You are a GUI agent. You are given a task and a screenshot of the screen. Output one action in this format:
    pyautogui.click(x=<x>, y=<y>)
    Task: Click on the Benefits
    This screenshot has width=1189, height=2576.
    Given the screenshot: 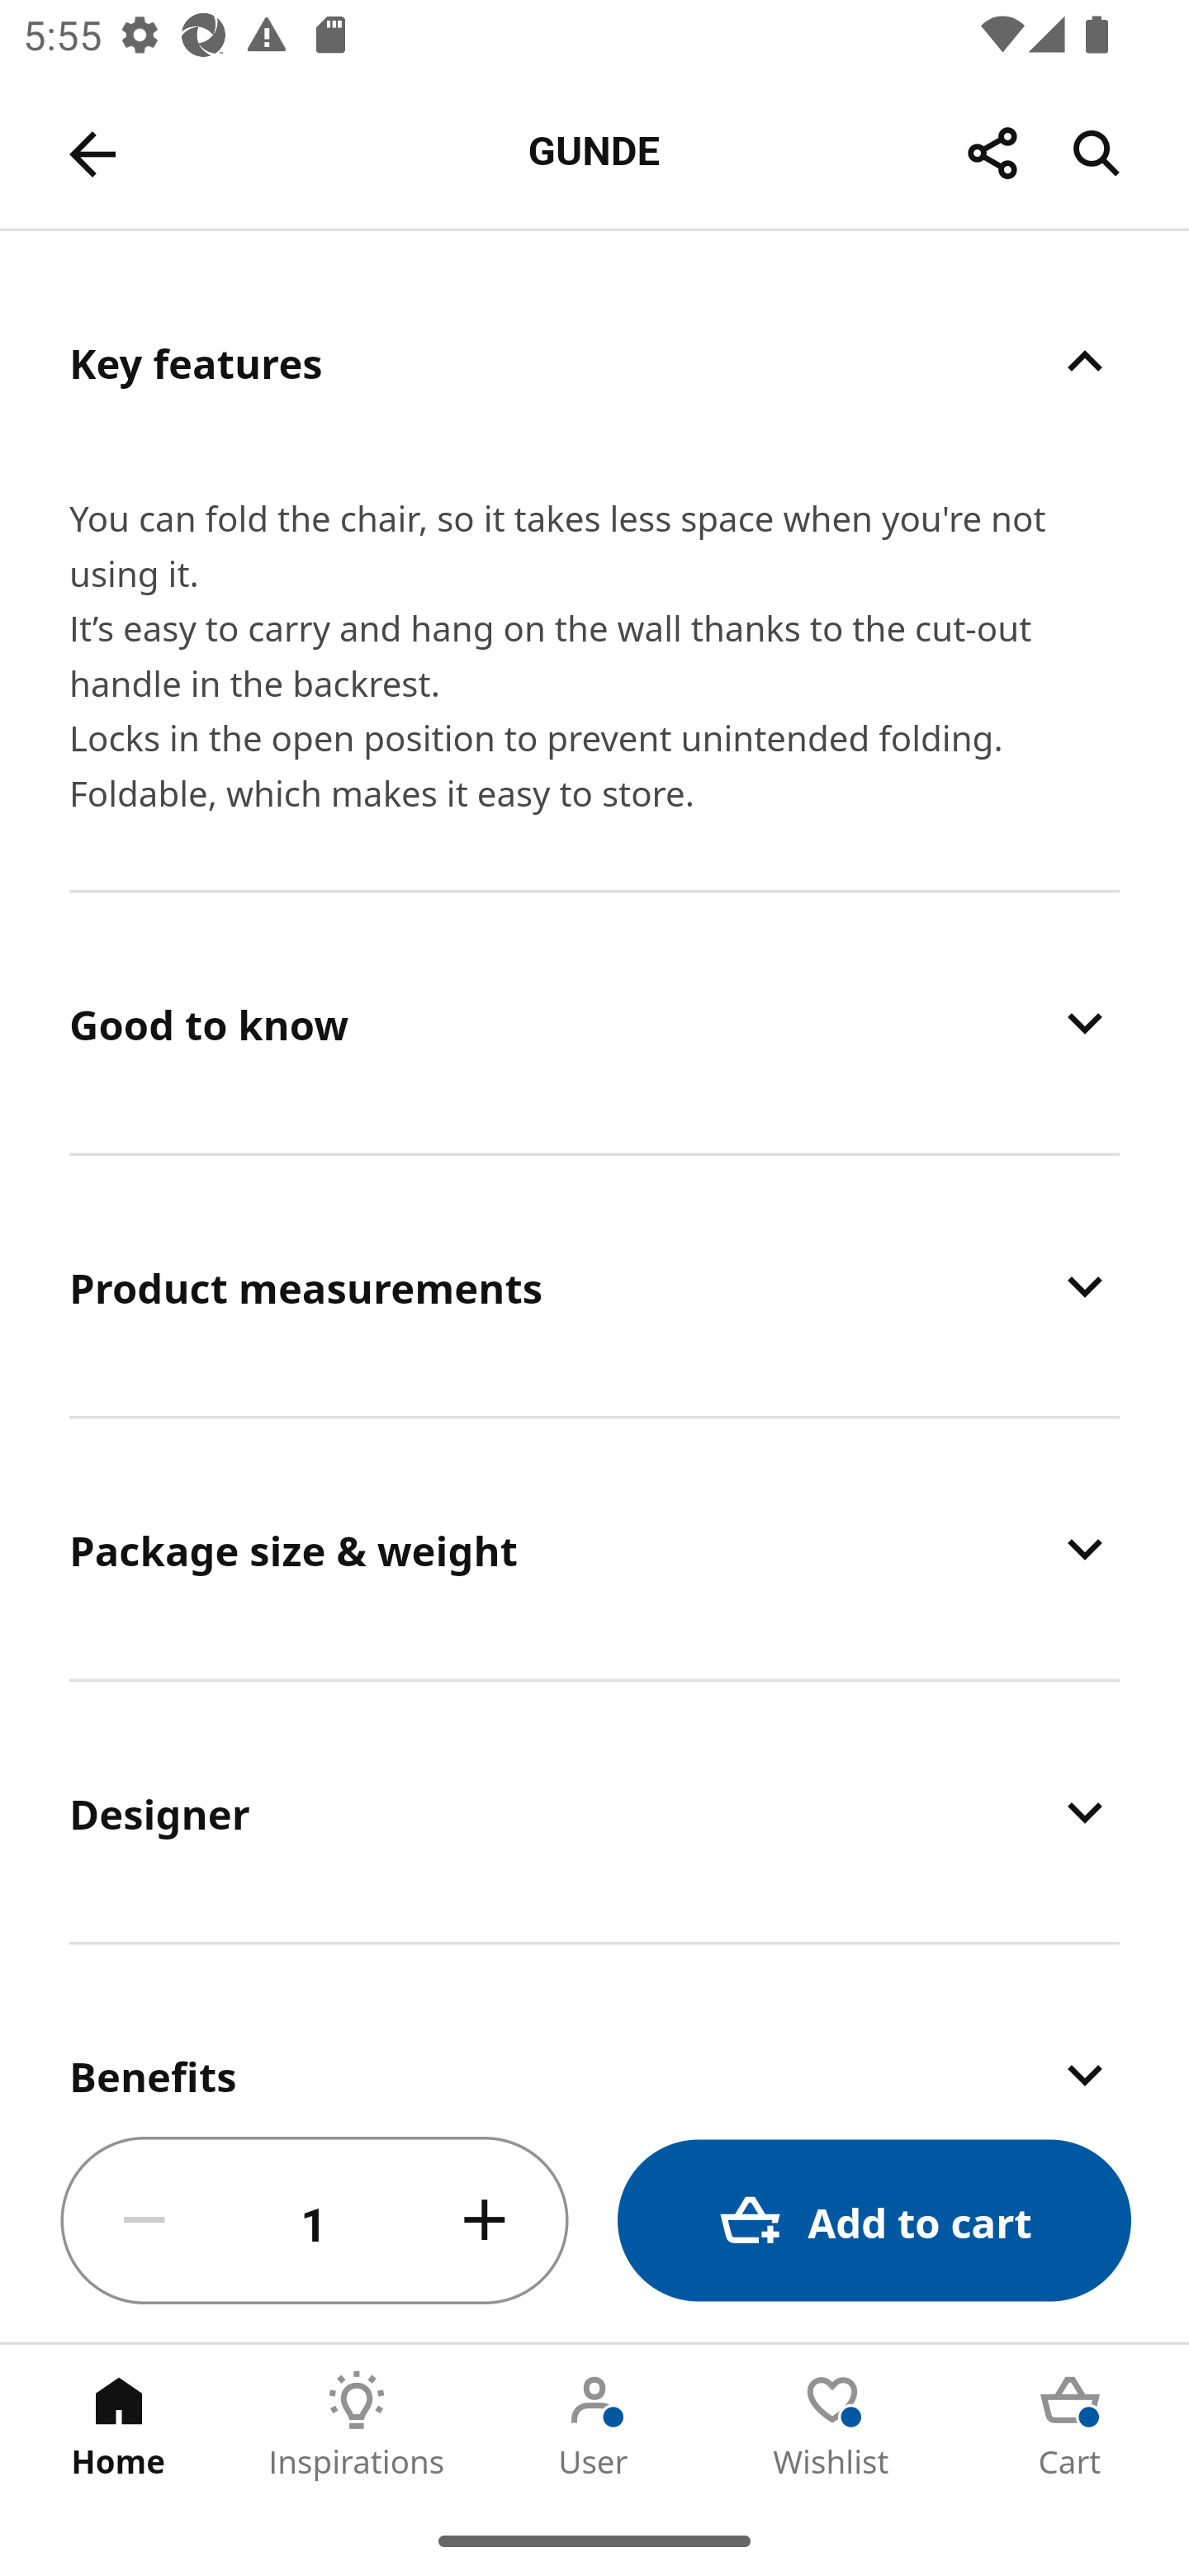 What is the action you would take?
    pyautogui.click(x=594, y=2023)
    